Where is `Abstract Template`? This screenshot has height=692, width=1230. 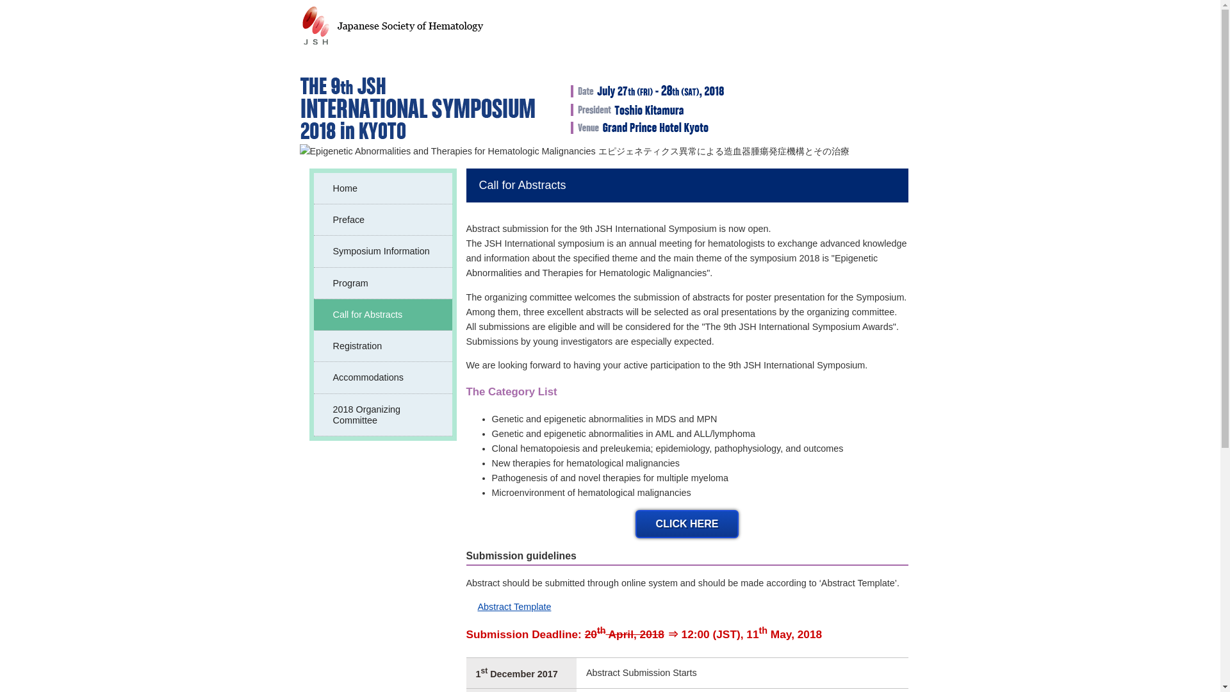
Abstract Template is located at coordinates (509, 607).